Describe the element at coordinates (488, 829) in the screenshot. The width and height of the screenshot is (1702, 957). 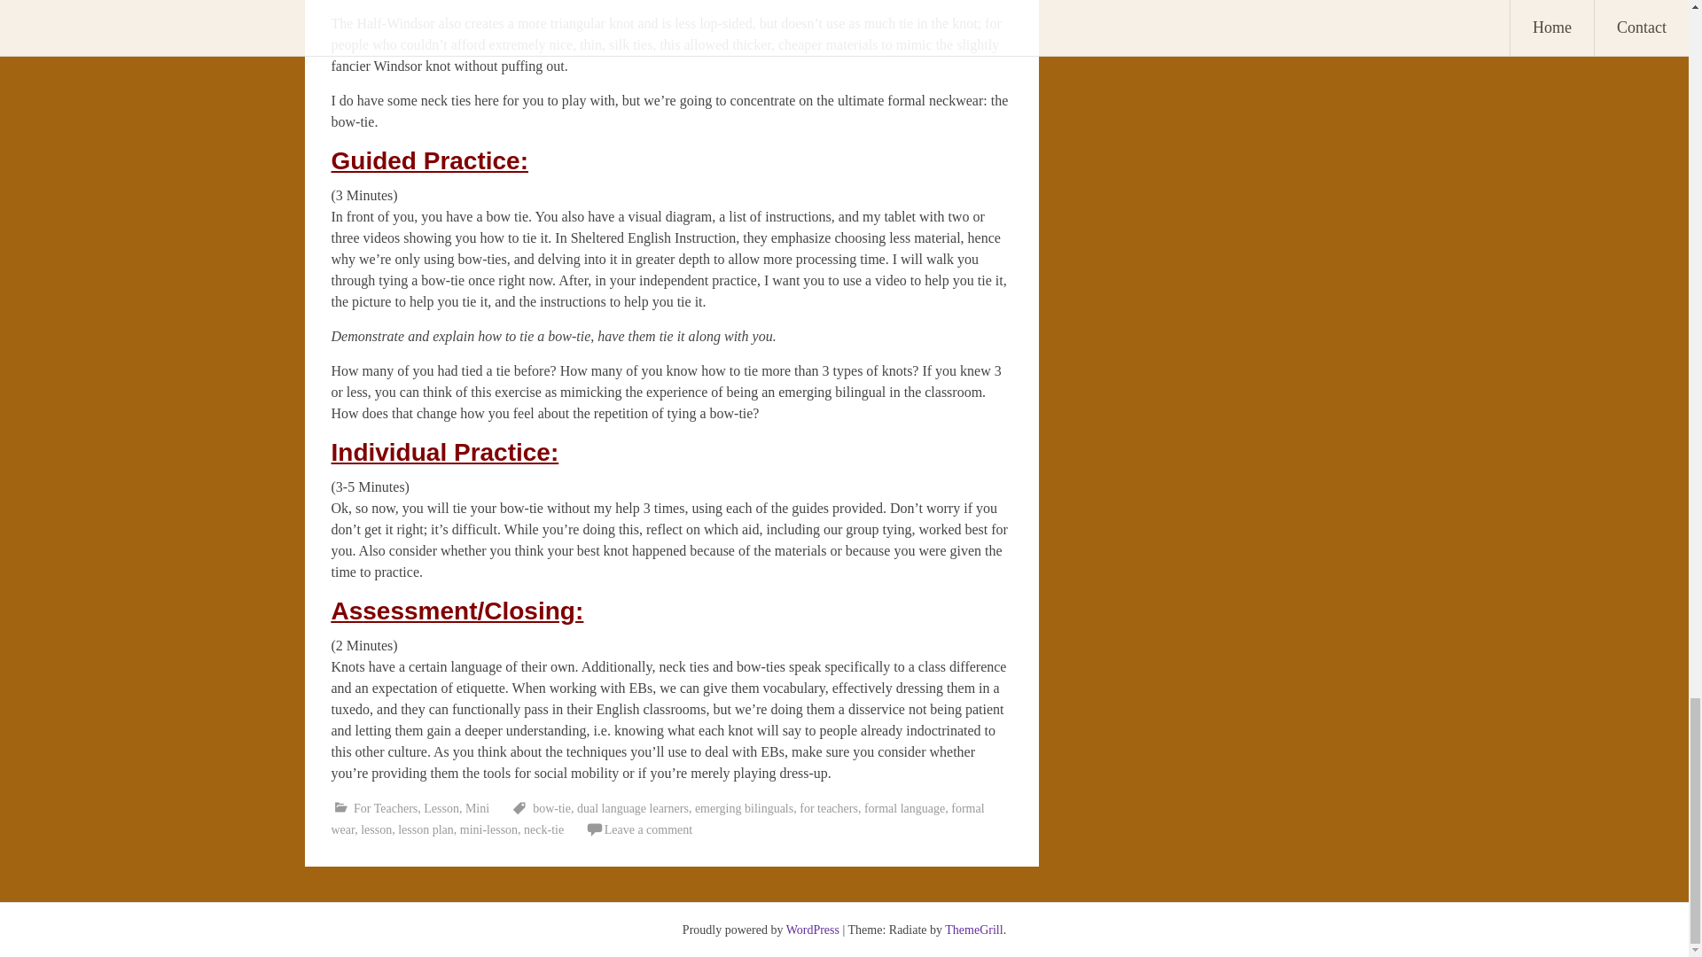
I see `mini-lesson` at that location.